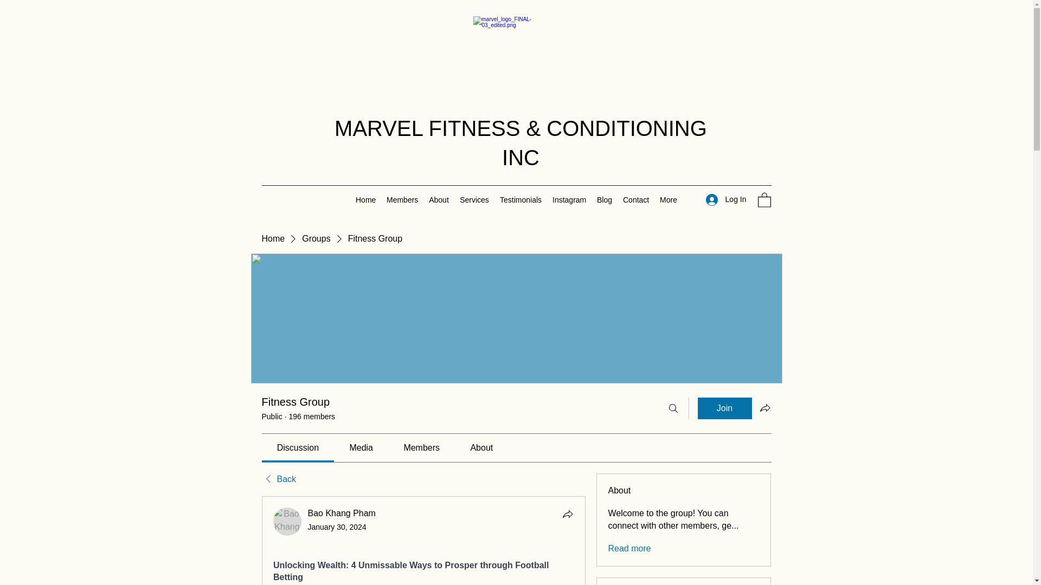  What do you see at coordinates (520, 200) in the screenshot?
I see `Testimonials` at bounding box center [520, 200].